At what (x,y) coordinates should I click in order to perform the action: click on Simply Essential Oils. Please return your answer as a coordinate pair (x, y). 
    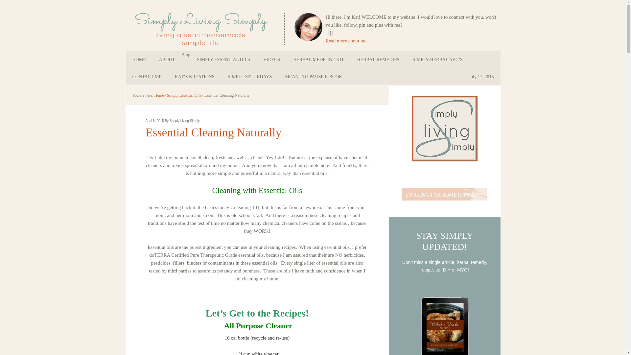
    Looking at the image, I should click on (184, 95).